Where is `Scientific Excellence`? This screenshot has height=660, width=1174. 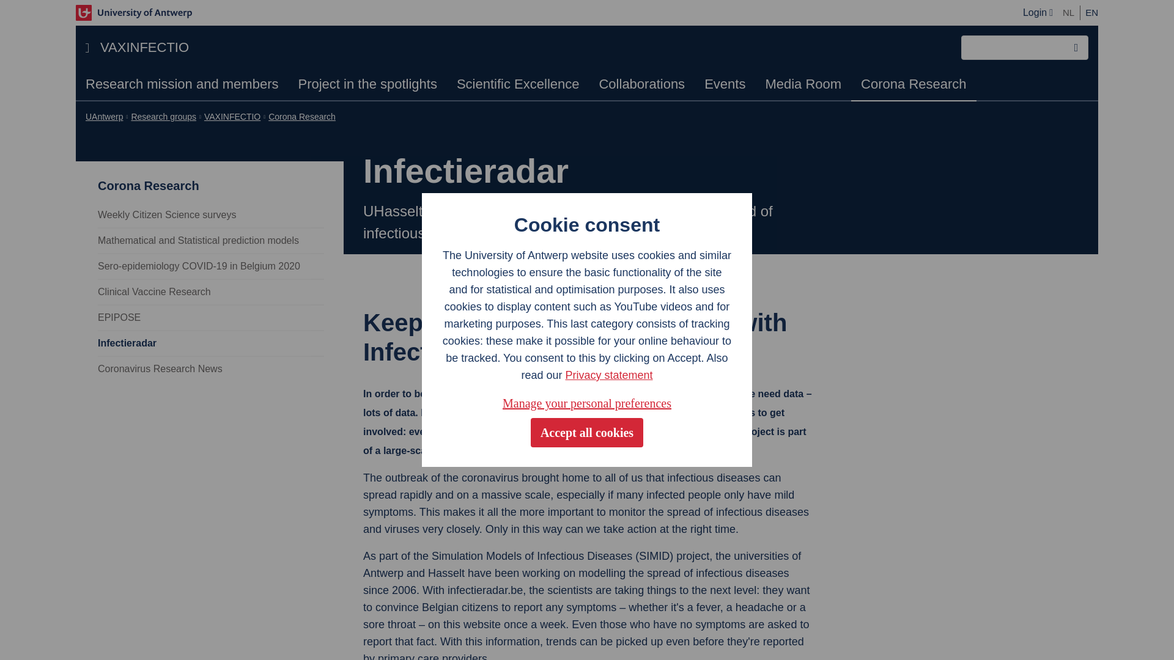
Scientific Excellence is located at coordinates (518, 85).